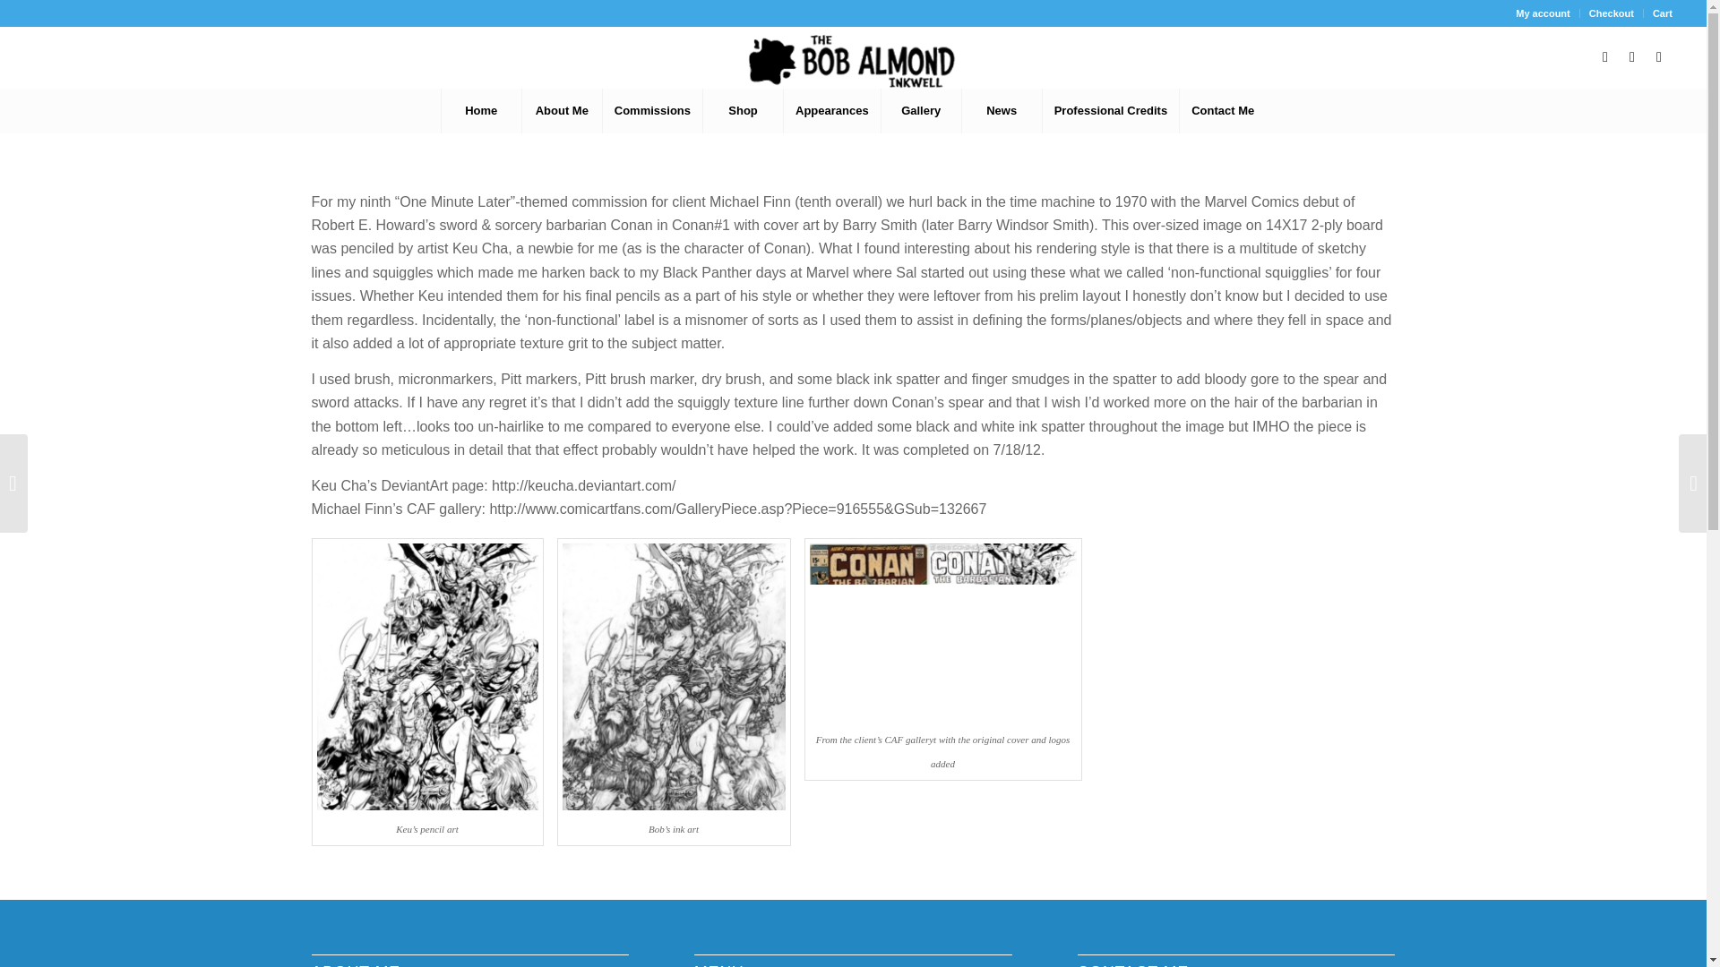 The height and width of the screenshot is (967, 1720). I want to click on Commissions, so click(652, 111).